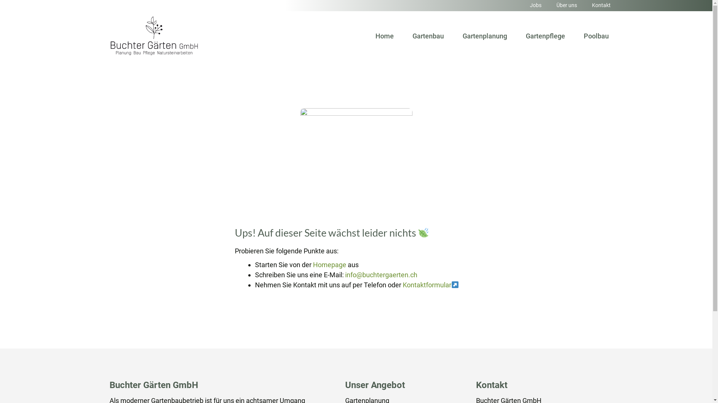 The height and width of the screenshot is (403, 718). I want to click on info@buchtergaerten.ch, so click(381, 275).